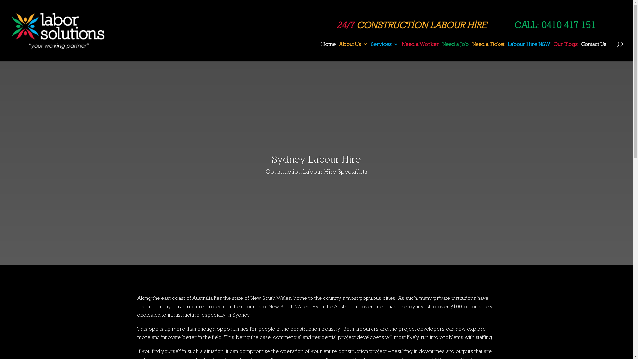 This screenshot has height=359, width=638. I want to click on Contact Us, so click(593, 52).